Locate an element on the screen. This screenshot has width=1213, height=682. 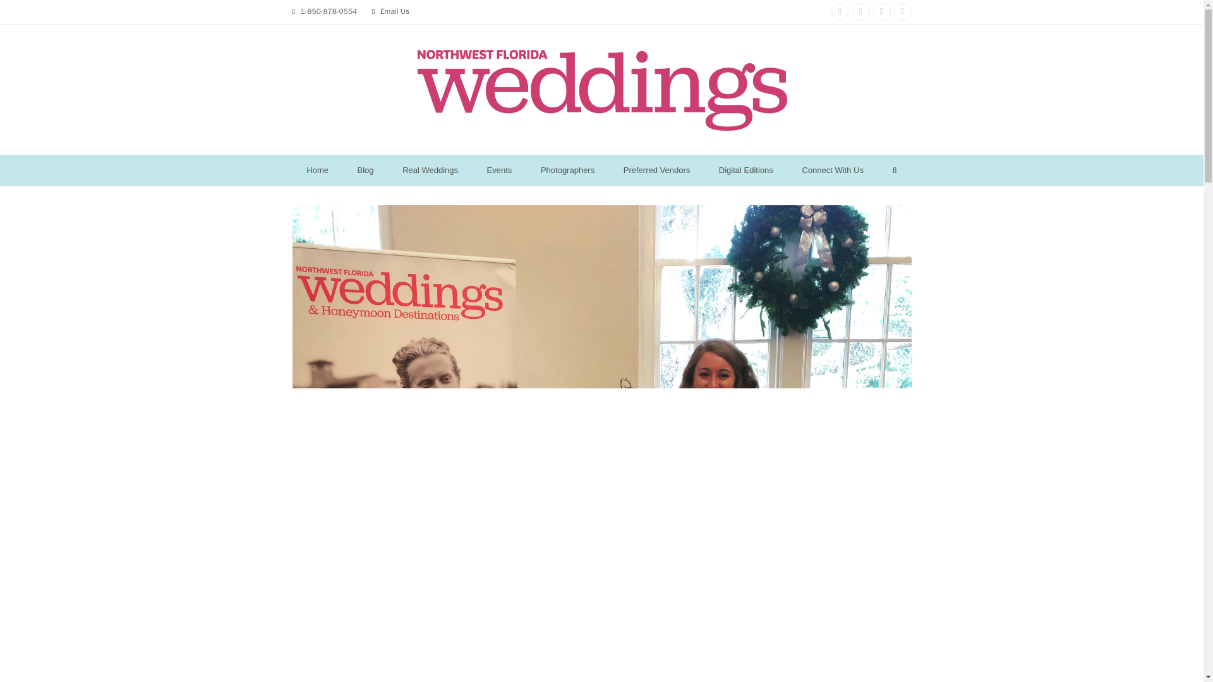
Home is located at coordinates (317, 170).